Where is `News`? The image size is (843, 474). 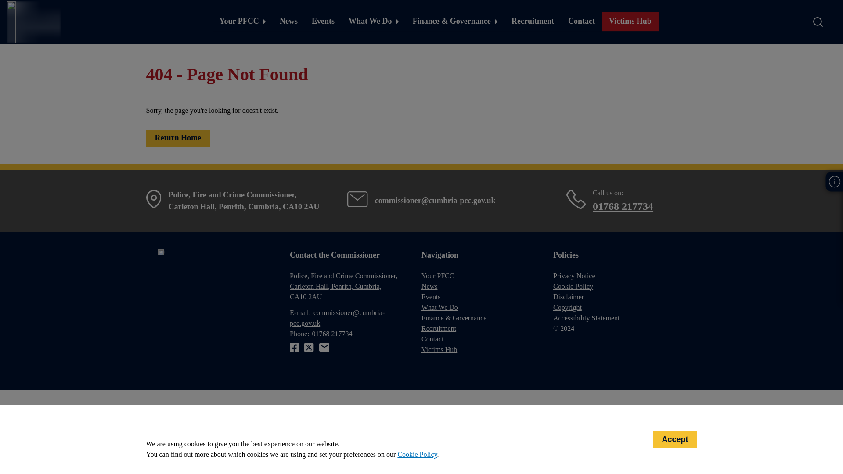
News is located at coordinates (288, 22).